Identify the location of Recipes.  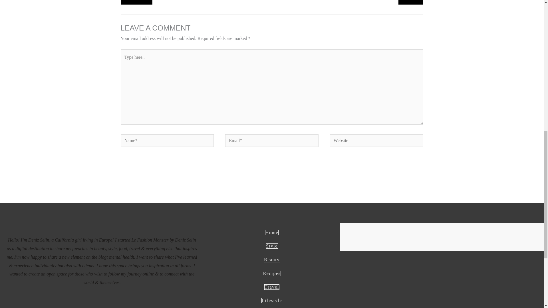
(272, 273).